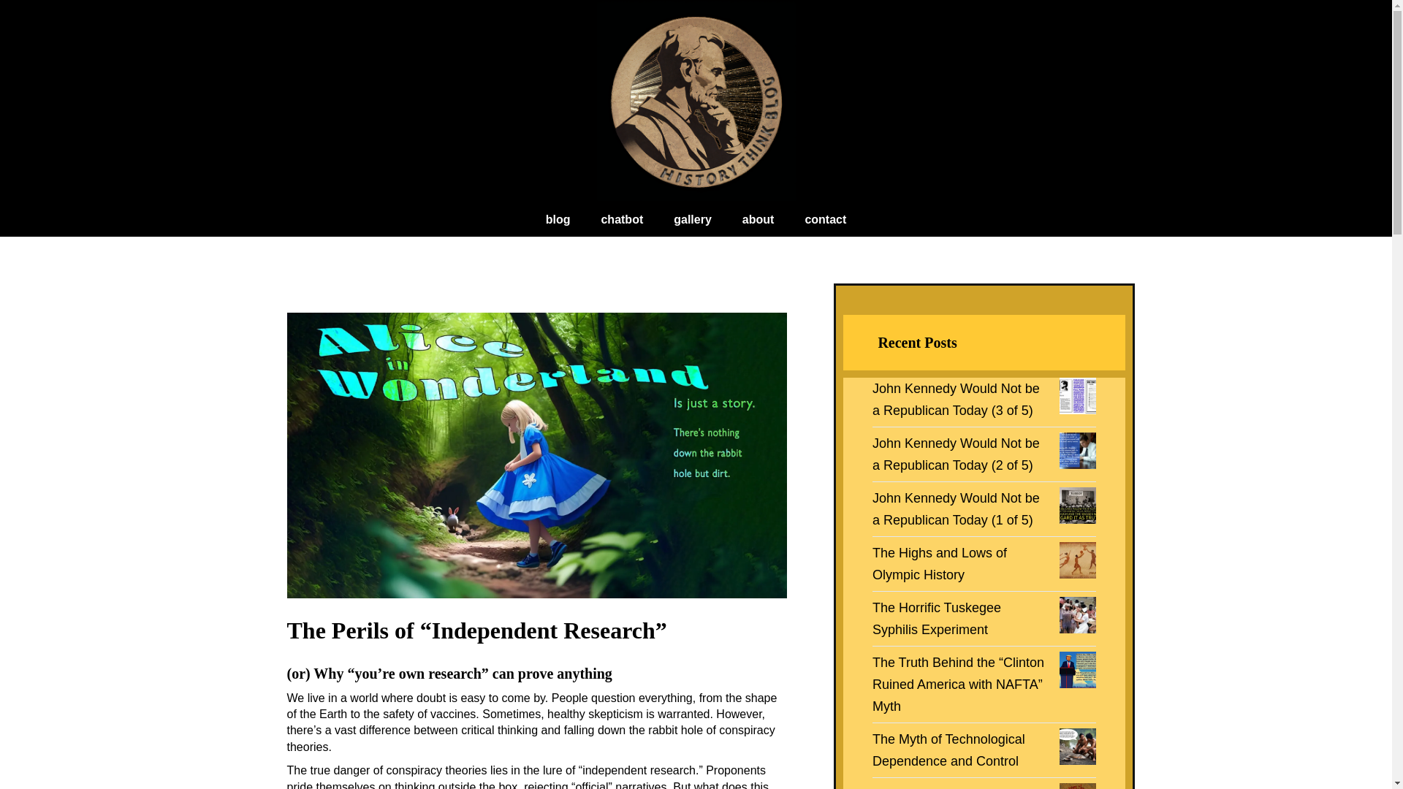 Image resolution: width=1403 pixels, height=789 pixels. Describe the element at coordinates (824, 219) in the screenshot. I see `contact` at that location.